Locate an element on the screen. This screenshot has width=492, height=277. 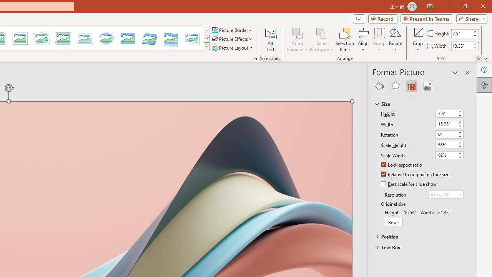
Picture... is located at coordinates (255, 58).